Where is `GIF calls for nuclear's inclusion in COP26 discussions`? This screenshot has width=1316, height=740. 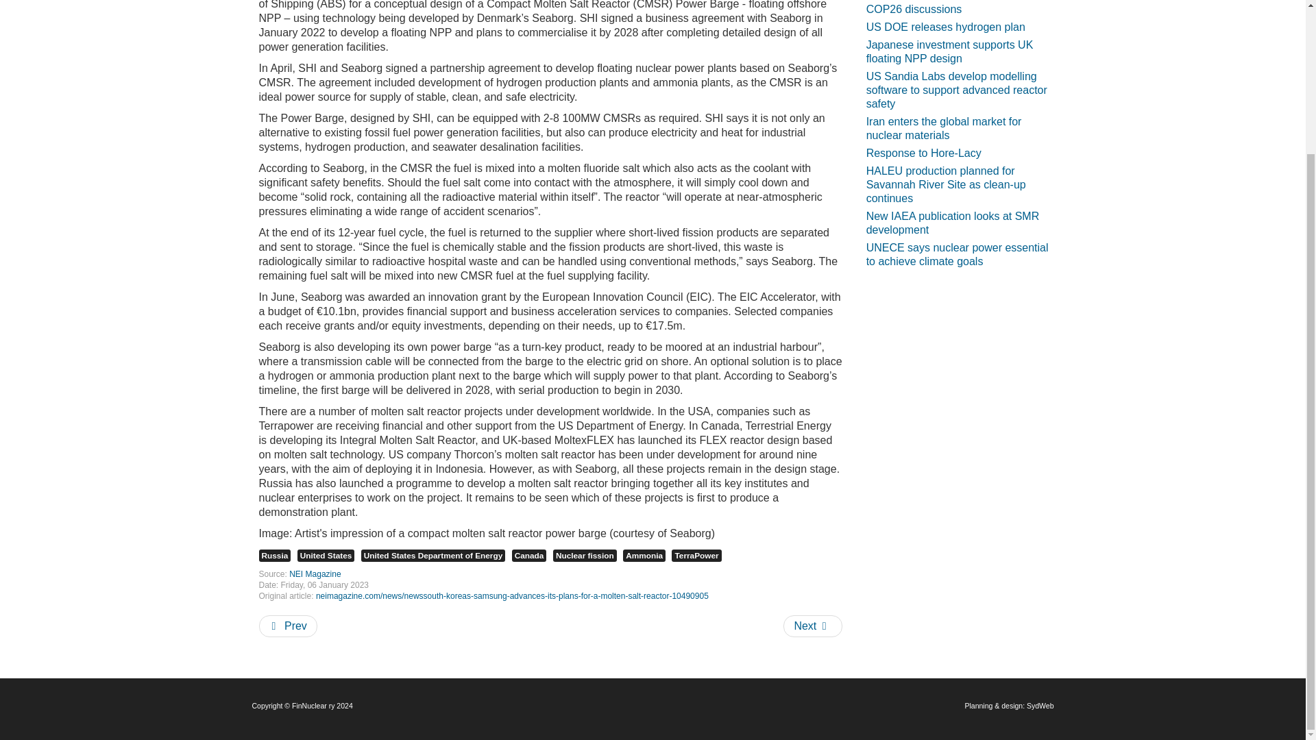 GIF calls for nuclear's inclusion in COP26 discussions is located at coordinates (960, 10).